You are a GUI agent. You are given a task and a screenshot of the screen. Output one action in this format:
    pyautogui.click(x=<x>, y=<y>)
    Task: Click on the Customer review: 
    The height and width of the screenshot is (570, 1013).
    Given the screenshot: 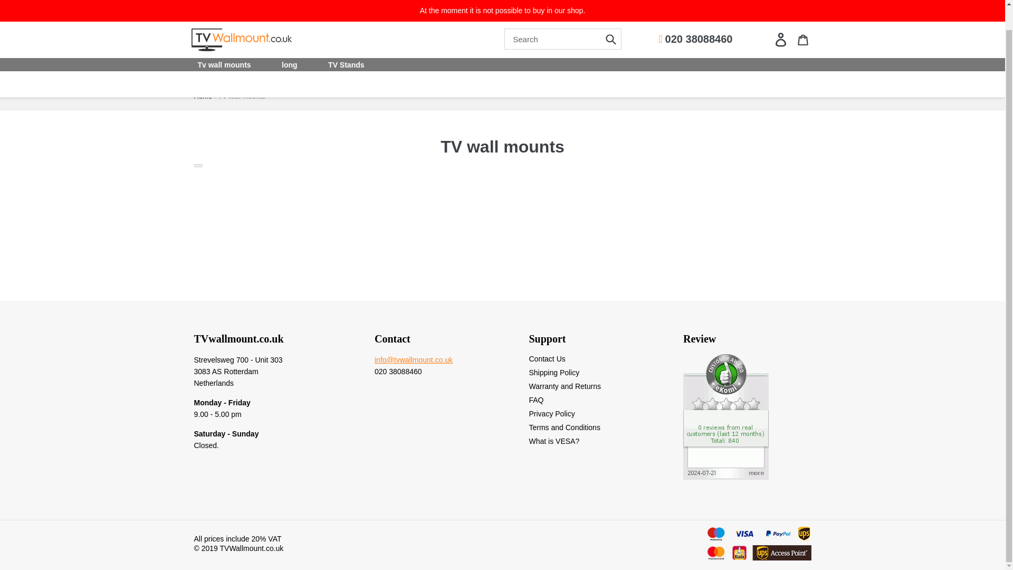 What is the action you would take?
    pyautogui.click(x=726, y=476)
    